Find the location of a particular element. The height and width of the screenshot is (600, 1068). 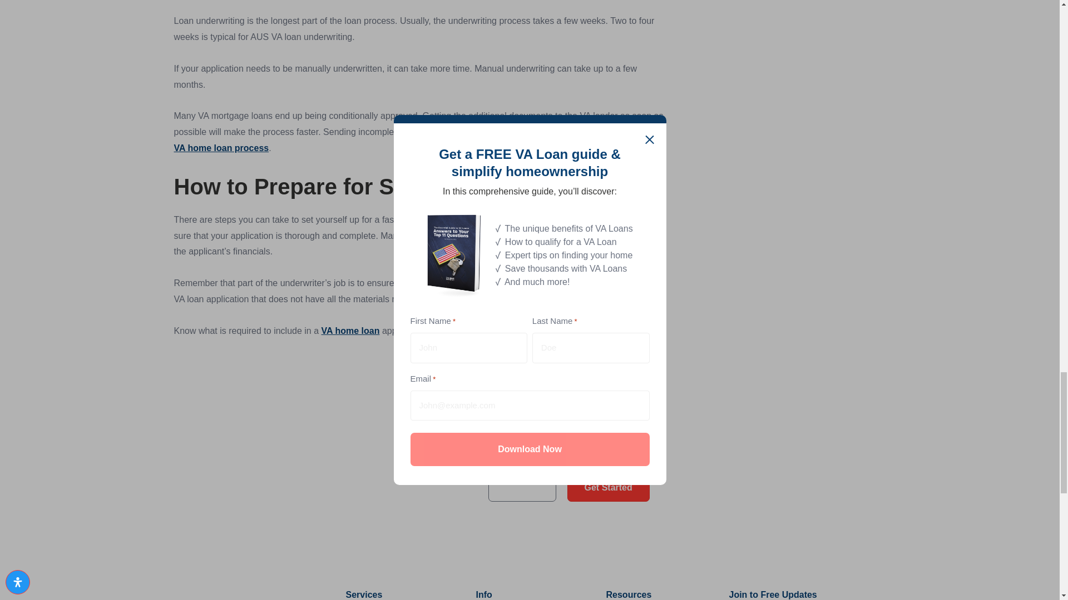

Jimmy Banner is located at coordinates (334, 438).